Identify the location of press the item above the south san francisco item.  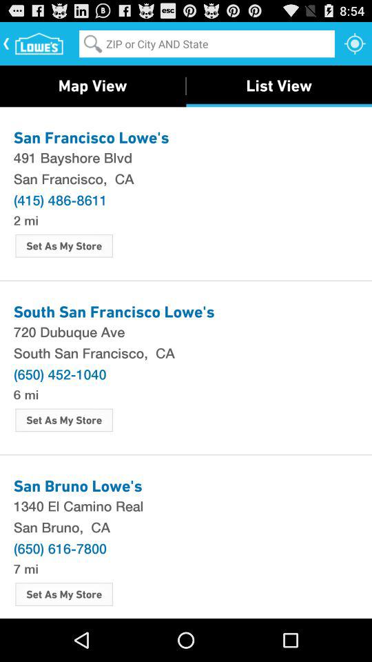
(186, 331).